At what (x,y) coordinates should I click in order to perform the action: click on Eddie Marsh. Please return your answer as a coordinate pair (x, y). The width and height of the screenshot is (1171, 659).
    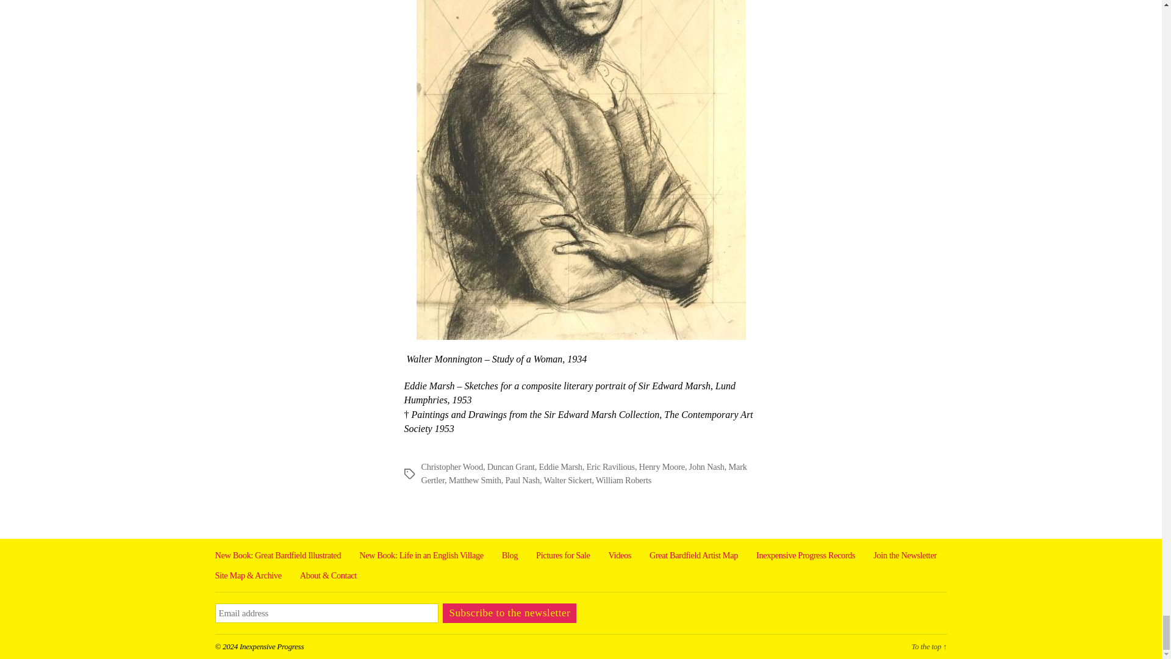
    Looking at the image, I should click on (560, 467).